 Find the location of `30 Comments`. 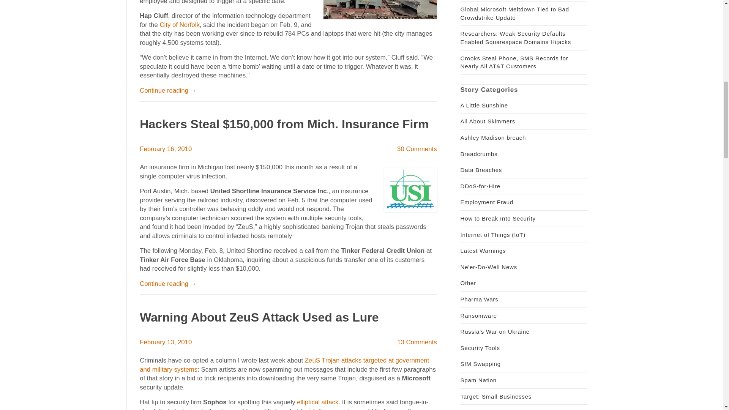

30 Comments is located at coordinates (417, 149).